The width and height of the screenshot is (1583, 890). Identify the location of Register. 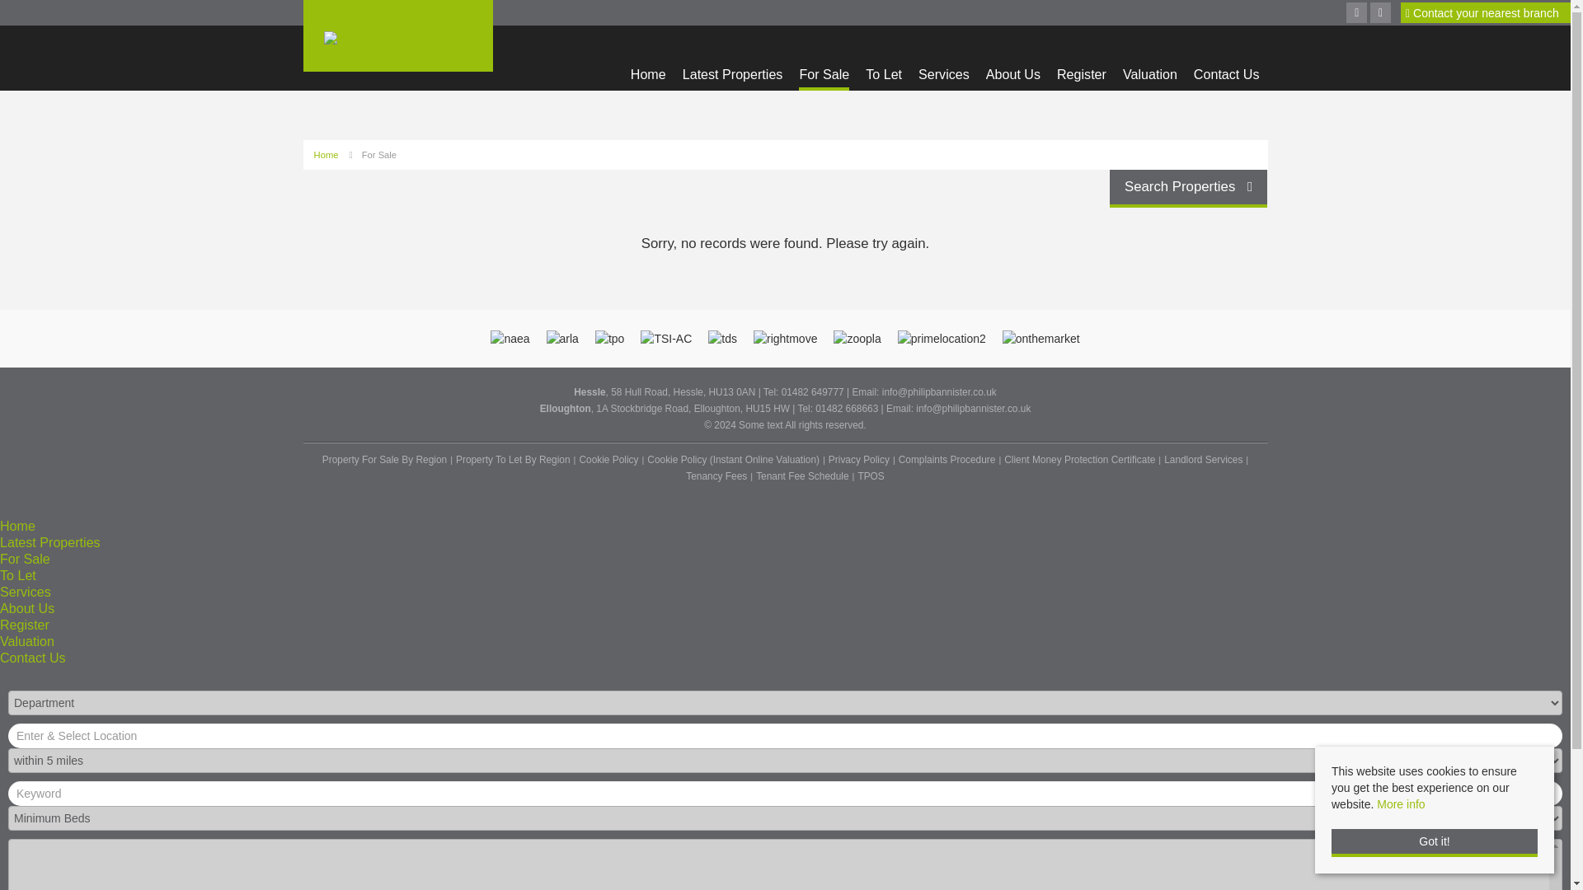
(1082, 77).